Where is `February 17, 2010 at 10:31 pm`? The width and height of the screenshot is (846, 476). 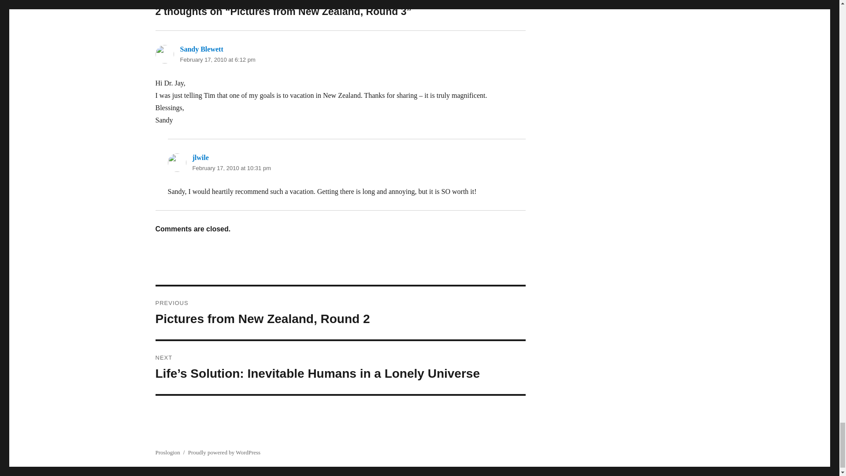
February 17, 2010 at 10:31 pm is located at coordinates (201, 48).